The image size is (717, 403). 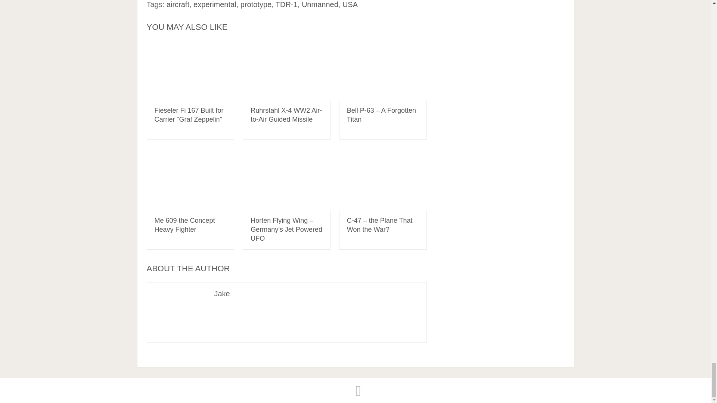 I want to click on TDR-1, so click(x=286, y=4).